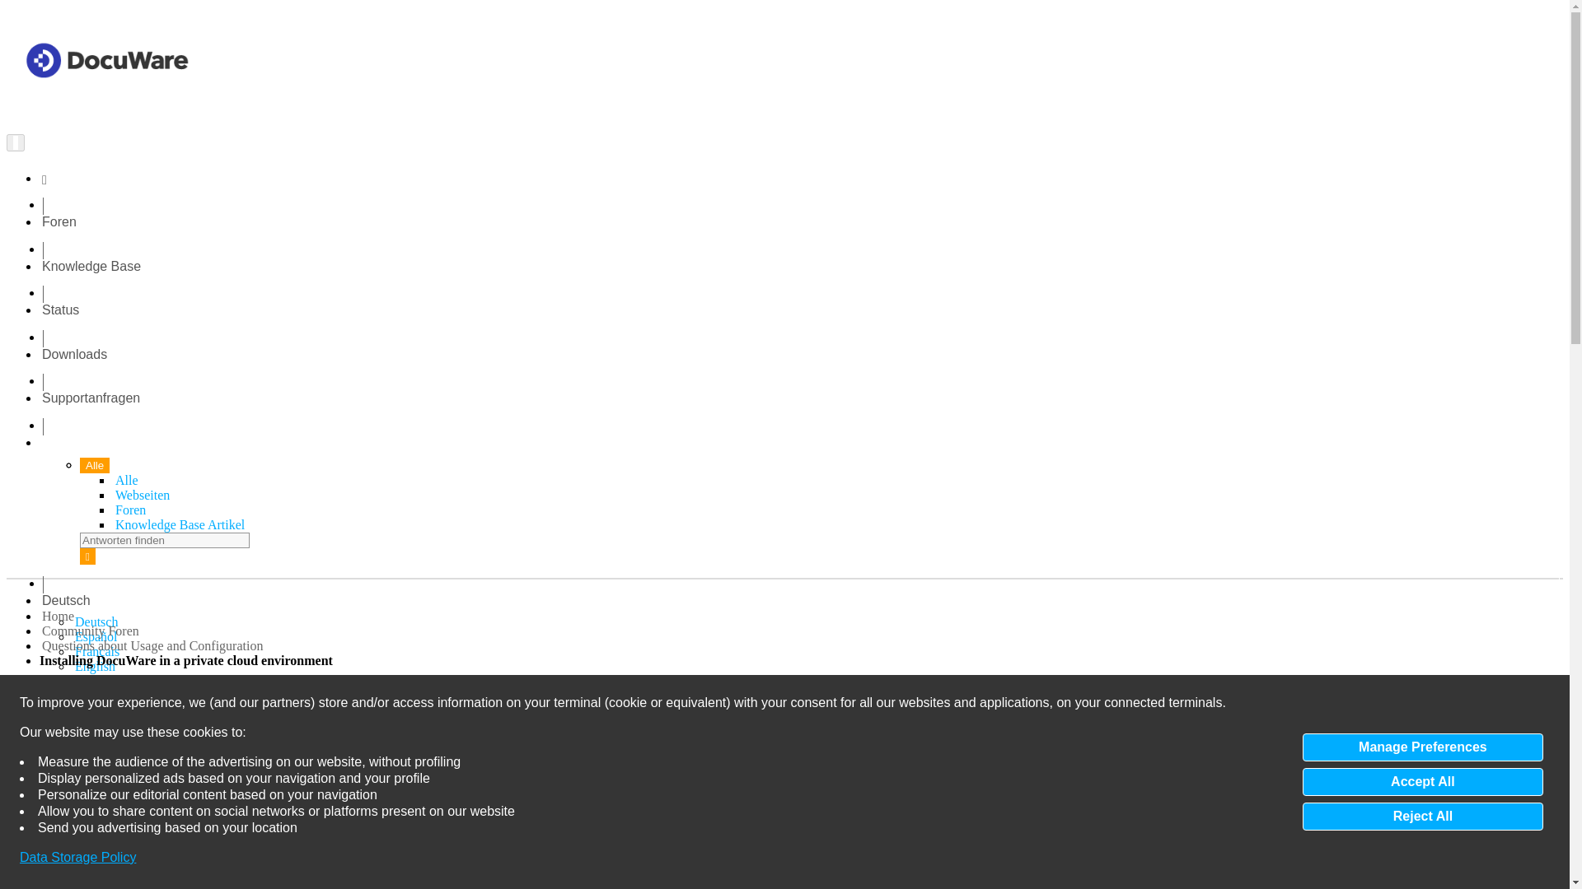 This screenshot has height=889, width=1582. Describe the element at coordinates (66, 600) in the screenshot. I see `Deutsch` at that location.